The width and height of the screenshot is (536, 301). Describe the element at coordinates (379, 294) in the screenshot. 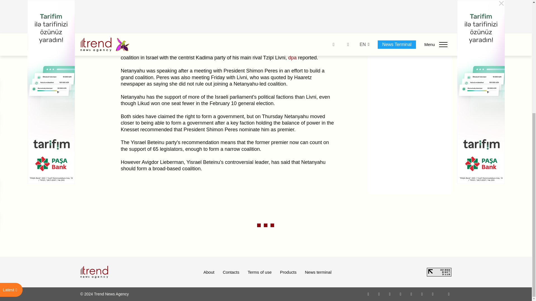

I see `Facebook` at that location.